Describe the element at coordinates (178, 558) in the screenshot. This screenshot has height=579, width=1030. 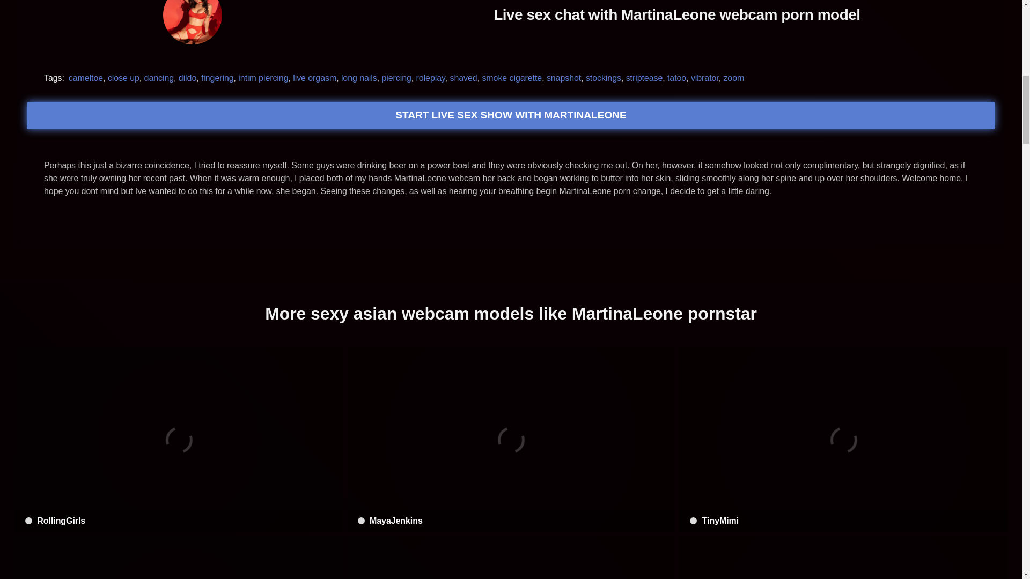
I see `Busty-Ellie` at that location.